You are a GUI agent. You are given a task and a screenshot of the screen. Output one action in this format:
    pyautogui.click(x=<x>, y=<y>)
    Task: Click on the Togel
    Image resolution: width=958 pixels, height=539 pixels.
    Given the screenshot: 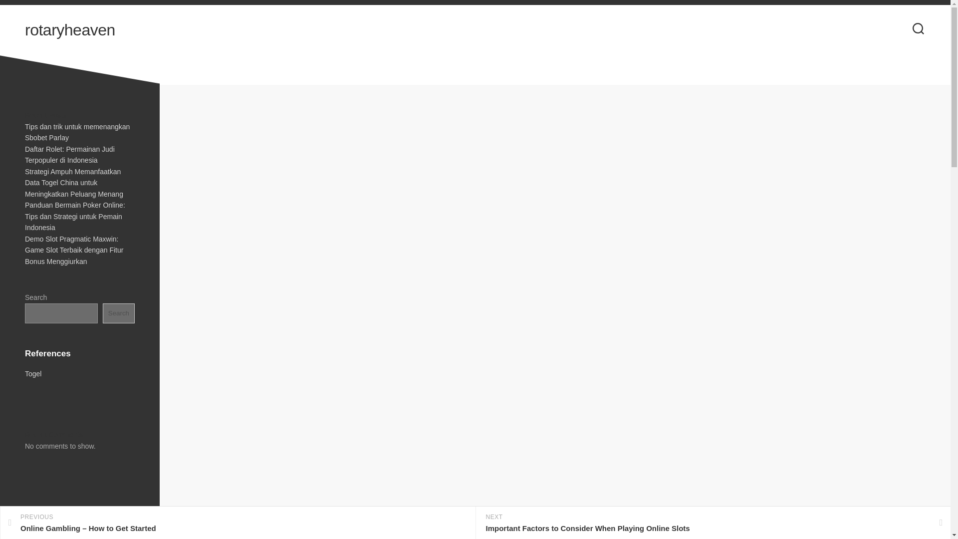 What is the action you would take?
    pyautogui.click(x=33, y=373)
    